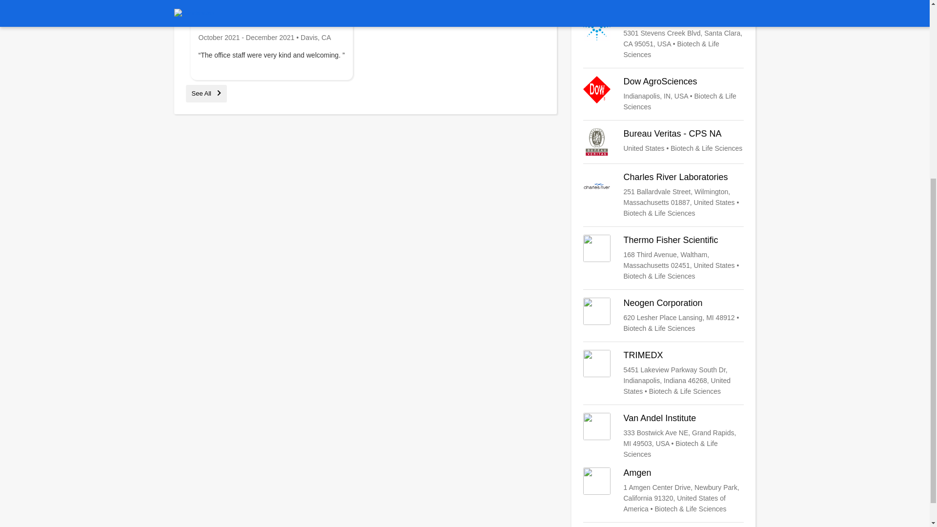  Describe the element at coordinates (663, 195) in the screenshot. I see `Charles River Laboratories` at that location.